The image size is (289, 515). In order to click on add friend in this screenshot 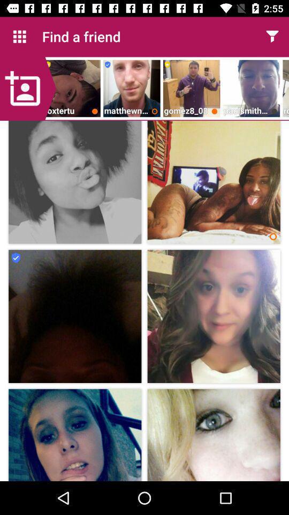, I will do `click(28, 89)`.